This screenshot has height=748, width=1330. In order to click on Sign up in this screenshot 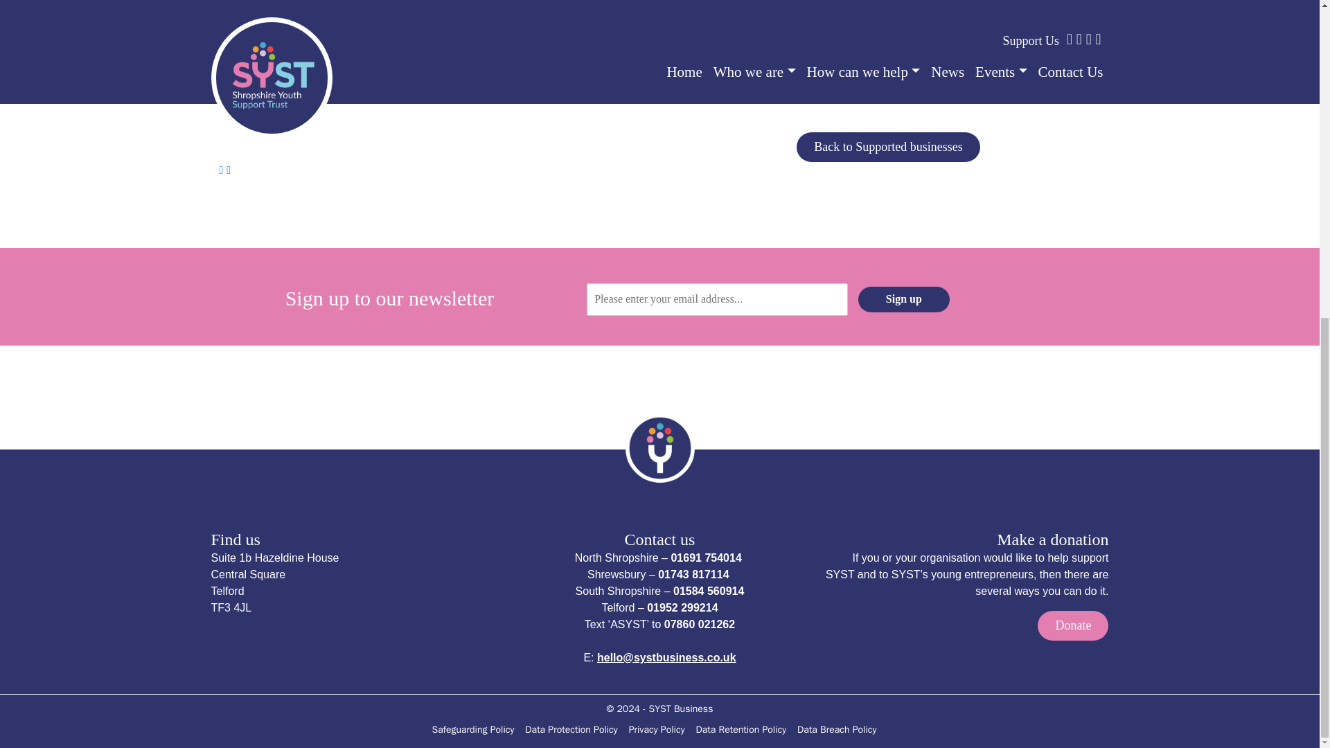, I will do `click(903, 299)`.